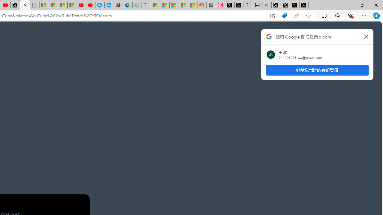  Describe the element at coordinates (272, 16) in the screenshot. I see `App available. Install X` at that location.